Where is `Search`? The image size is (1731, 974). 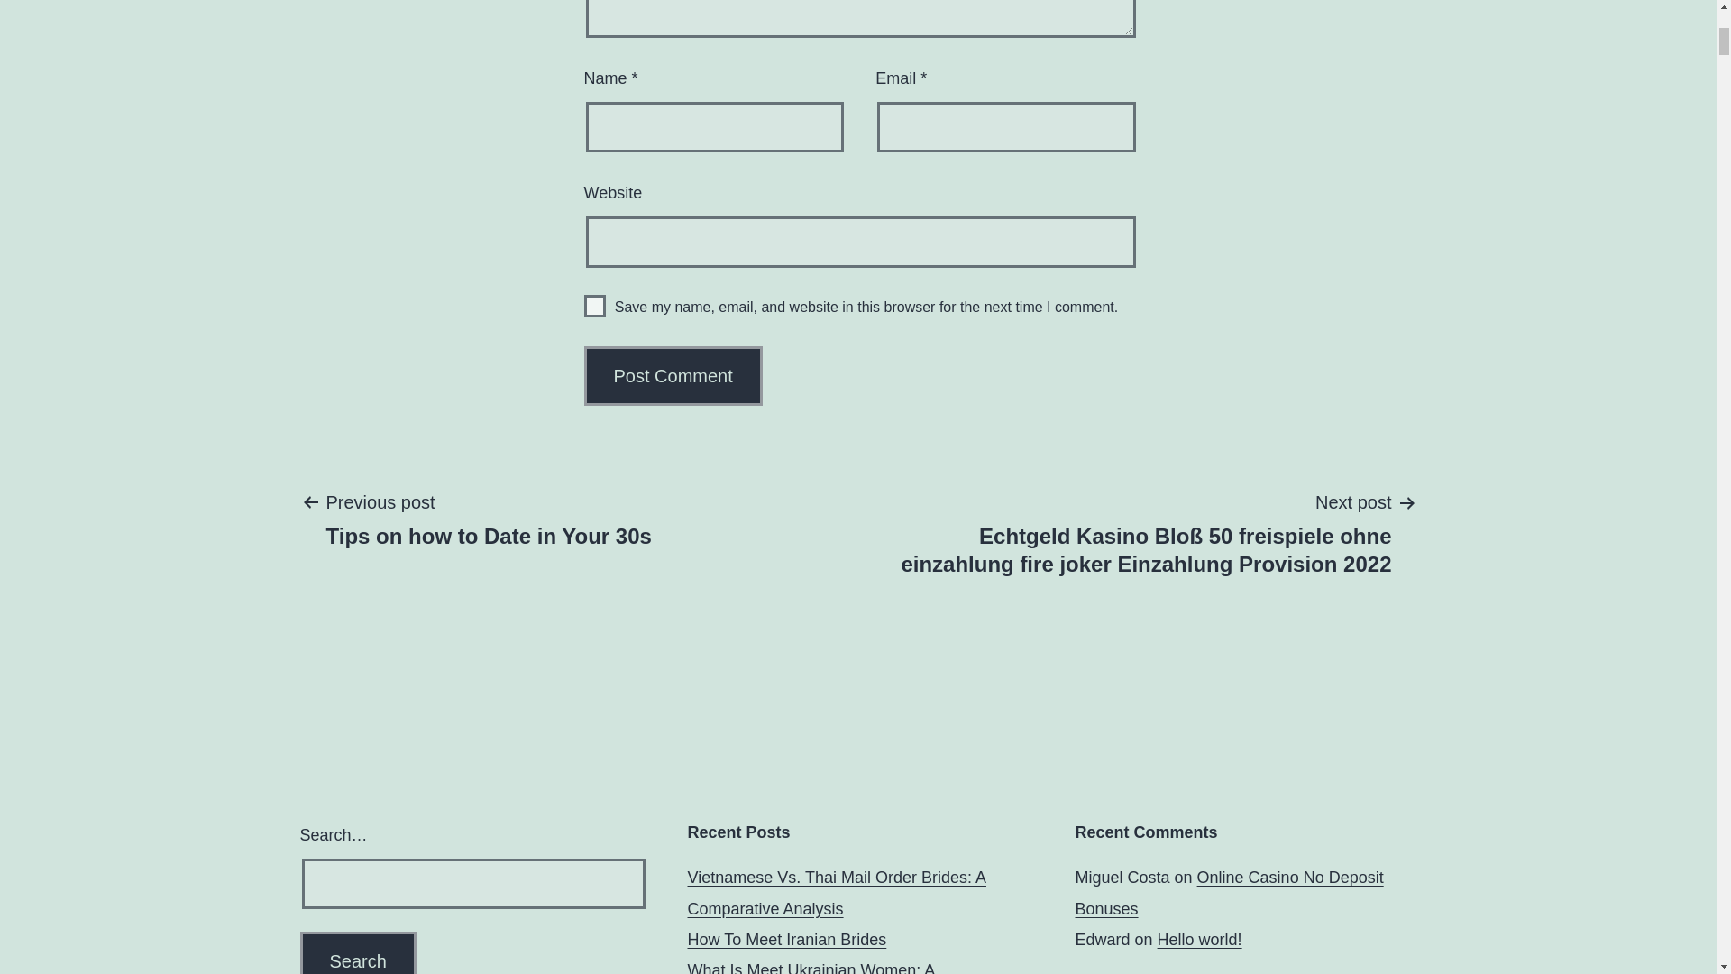
Search is located at coordinates (357, 952).